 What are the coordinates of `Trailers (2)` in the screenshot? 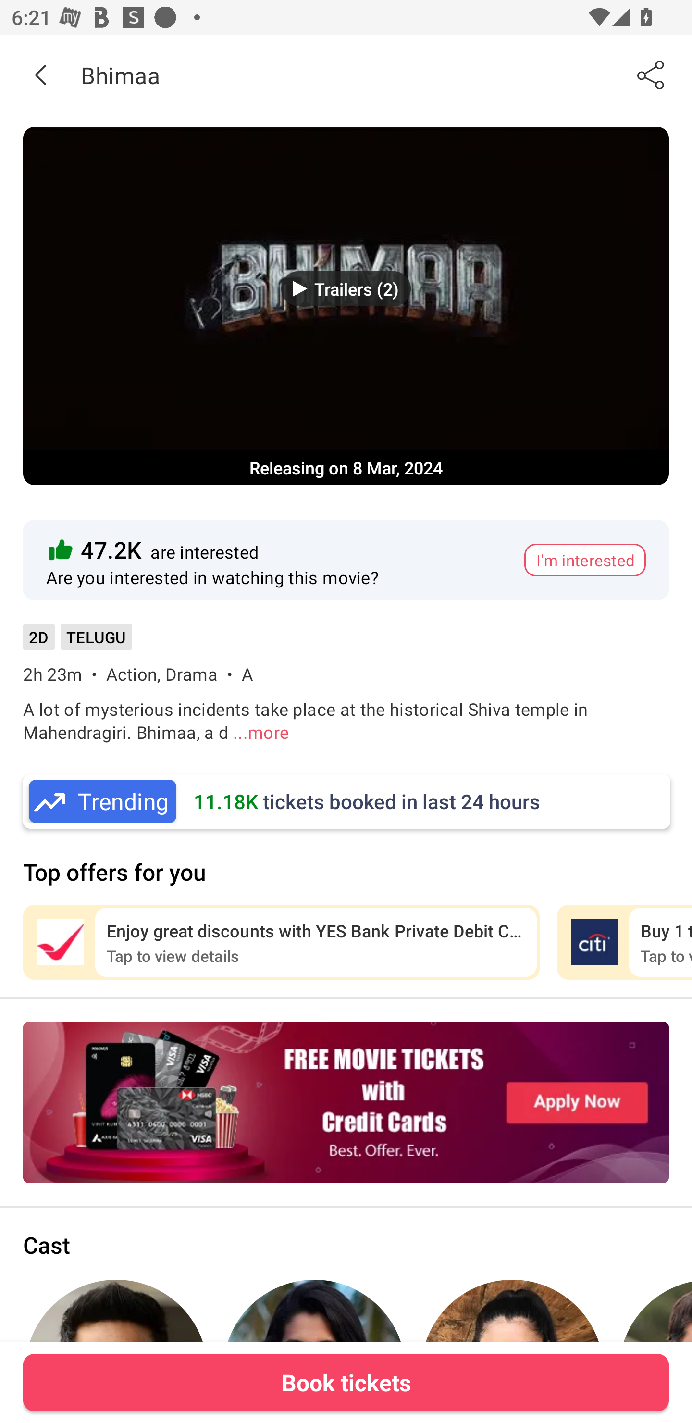 It's located at (346, 288).